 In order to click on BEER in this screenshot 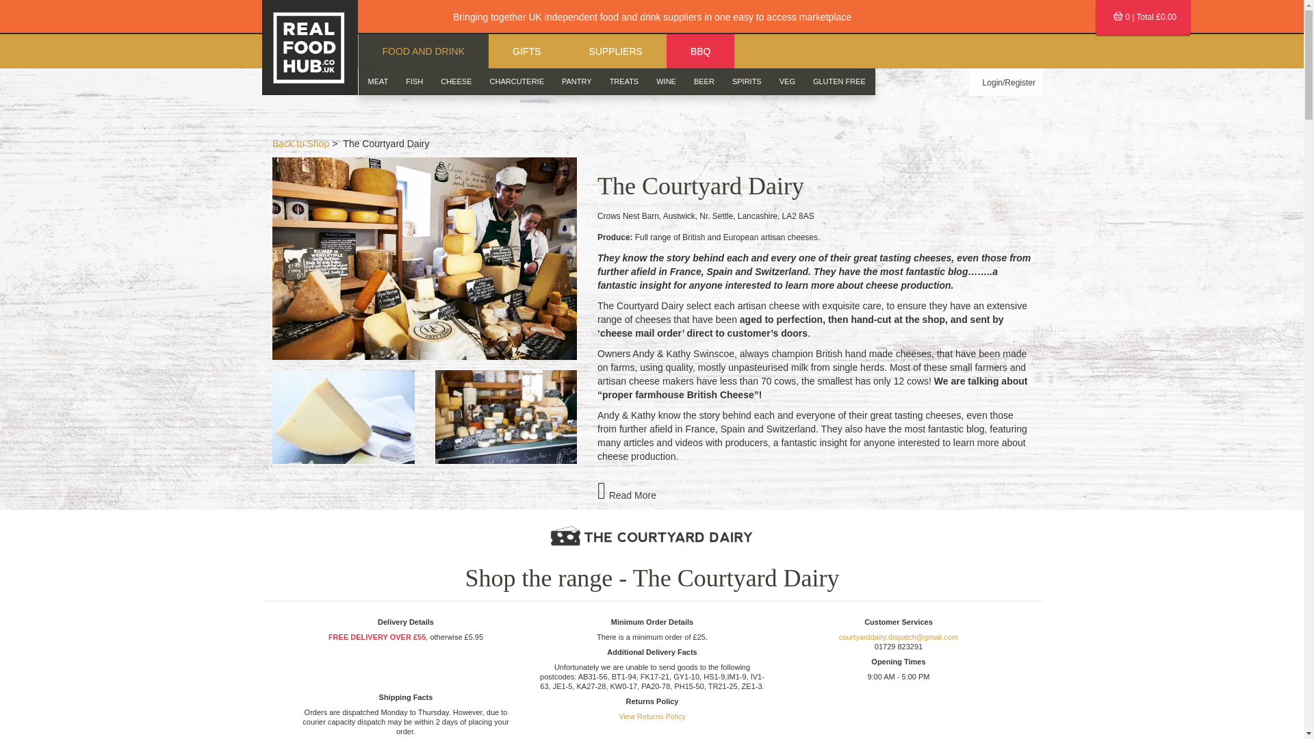, I will do `click(704, 82)`.